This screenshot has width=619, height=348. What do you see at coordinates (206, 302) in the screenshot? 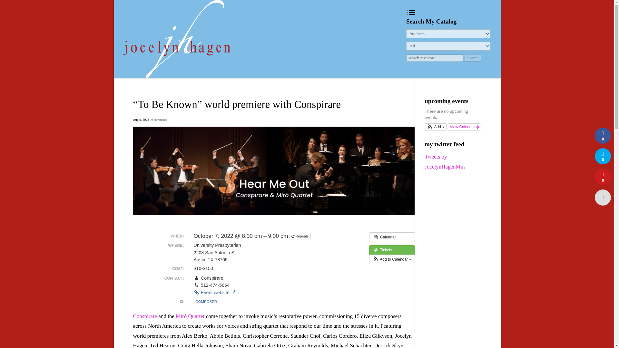
I see `COMPOSER` at bounding box center [206, 302].